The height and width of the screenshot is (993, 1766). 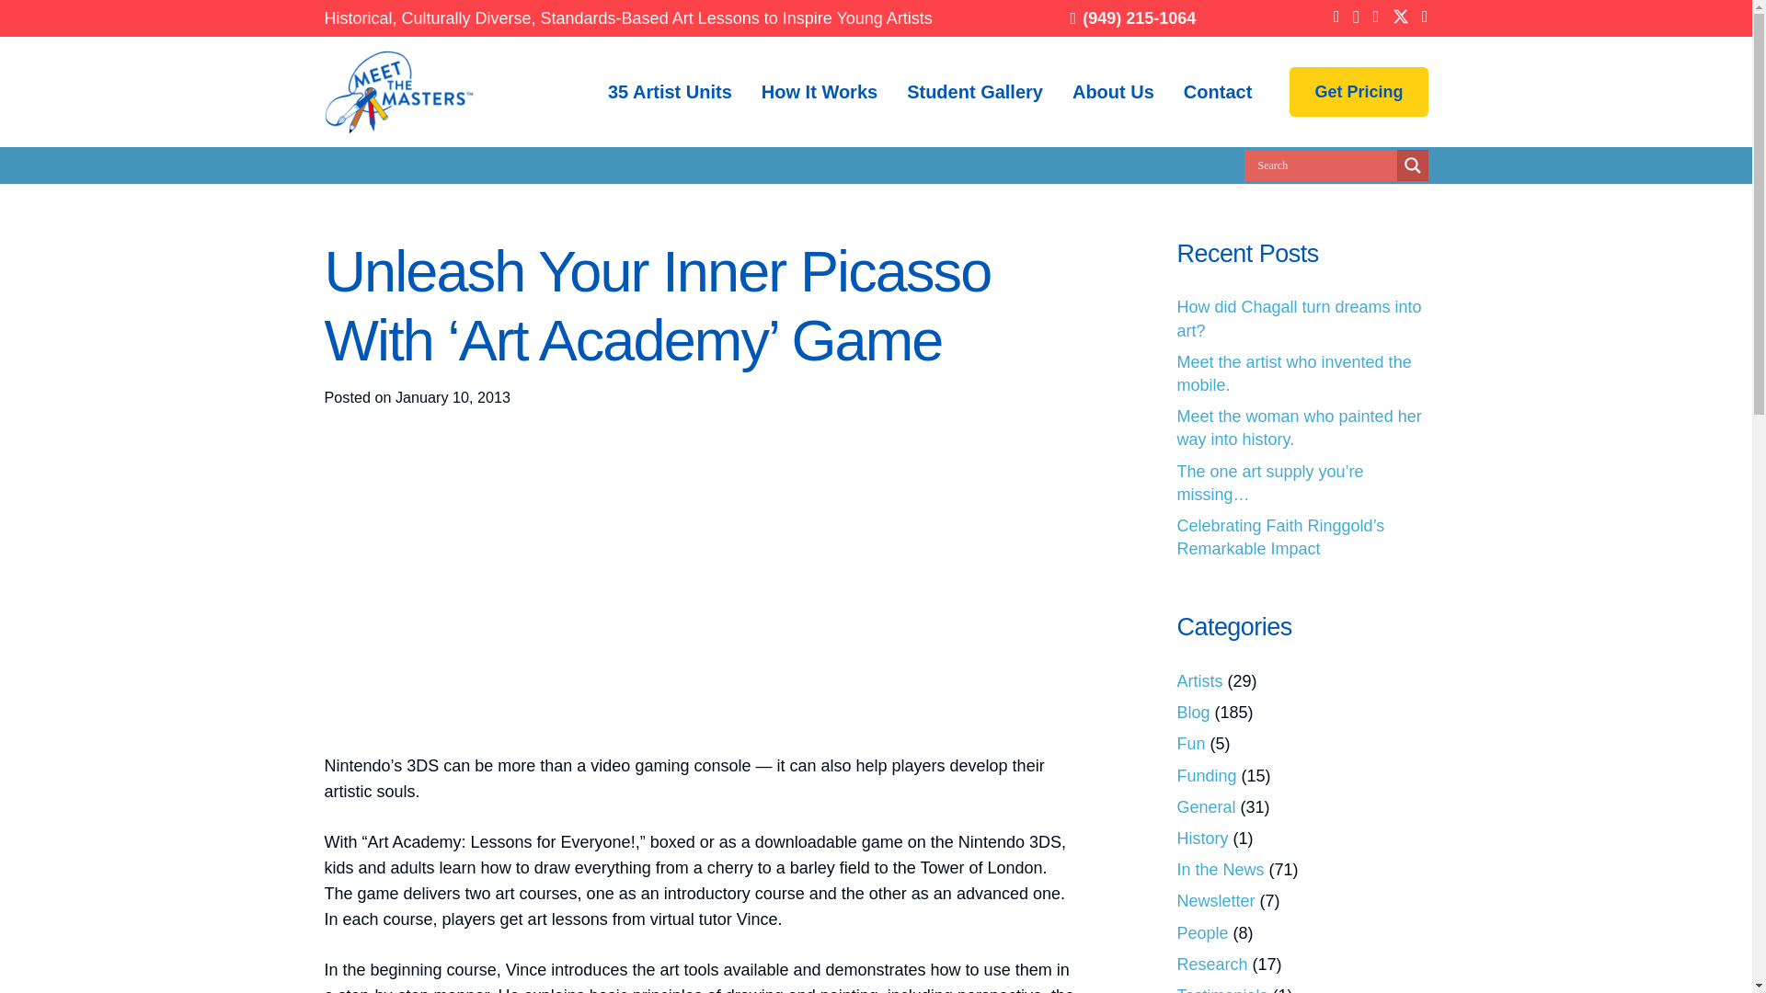 What do you see at coordinates (1401, 17) in the screenshot?
I see `Twitter` at bounding box center [1401, 17].